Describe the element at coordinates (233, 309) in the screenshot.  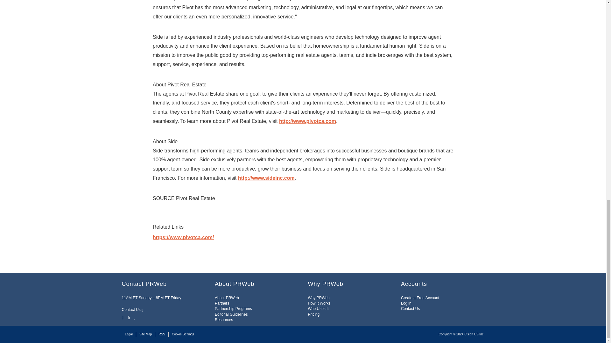
I see `Partnership Programs` at that location.